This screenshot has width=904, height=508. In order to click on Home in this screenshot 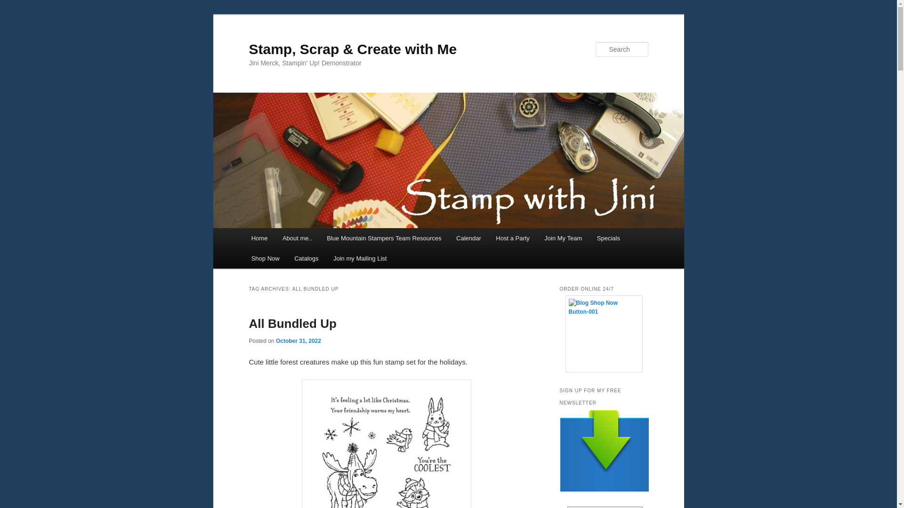, I will do `click(259, 238)`.